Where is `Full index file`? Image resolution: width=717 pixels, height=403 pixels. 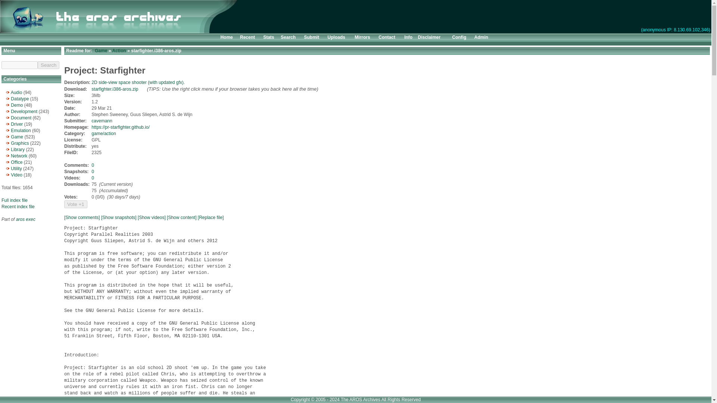
Full index file is located at coordinates (14, 200).